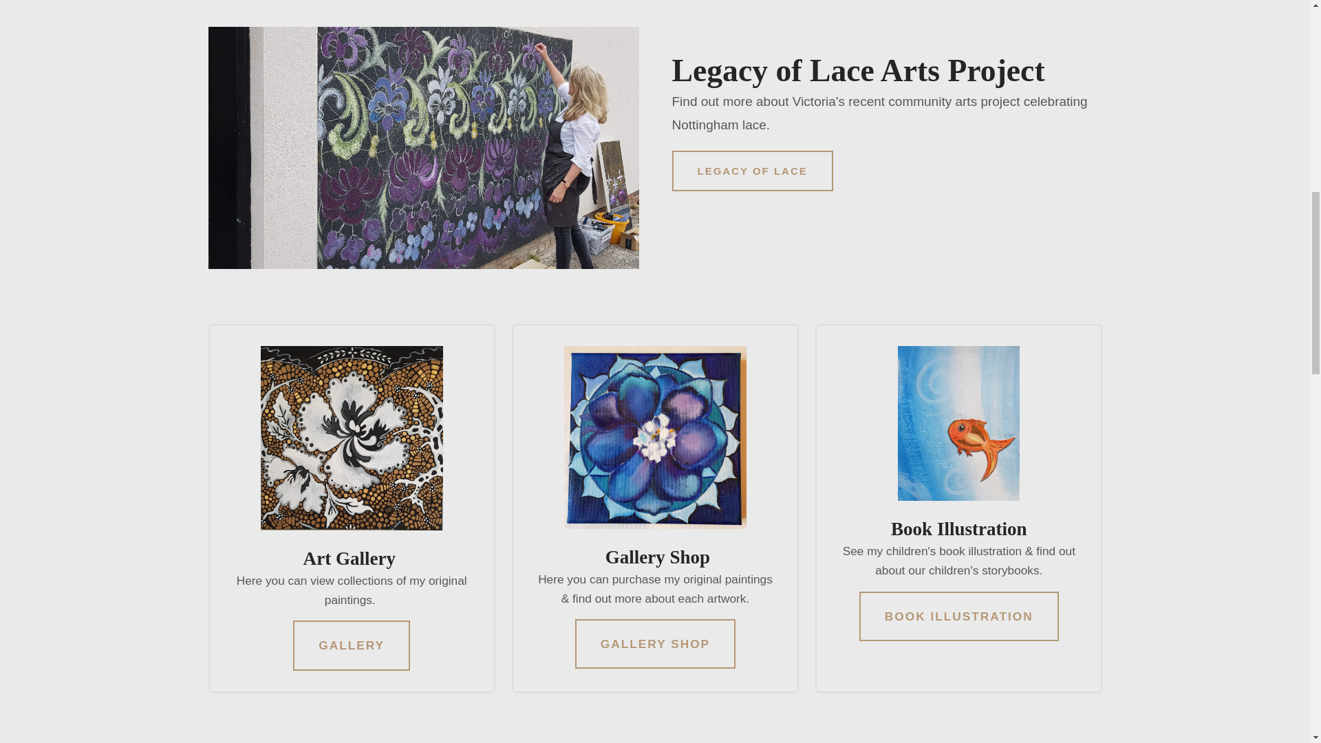  What do you see at coordinates (655, 644) in the screenshot?
I see `GALLERY SHOP` at bounding box center [655, 644].